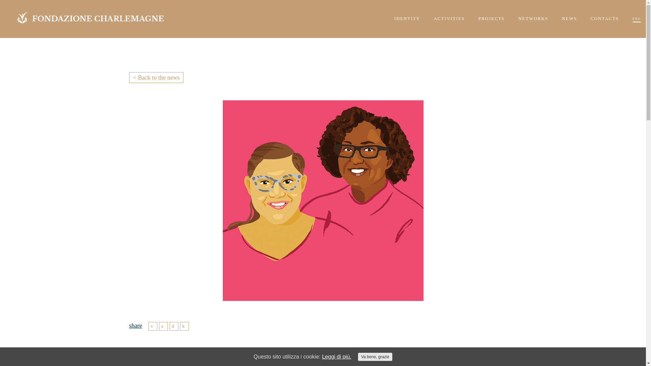  I want to click on NEWS, so click(569, 15).